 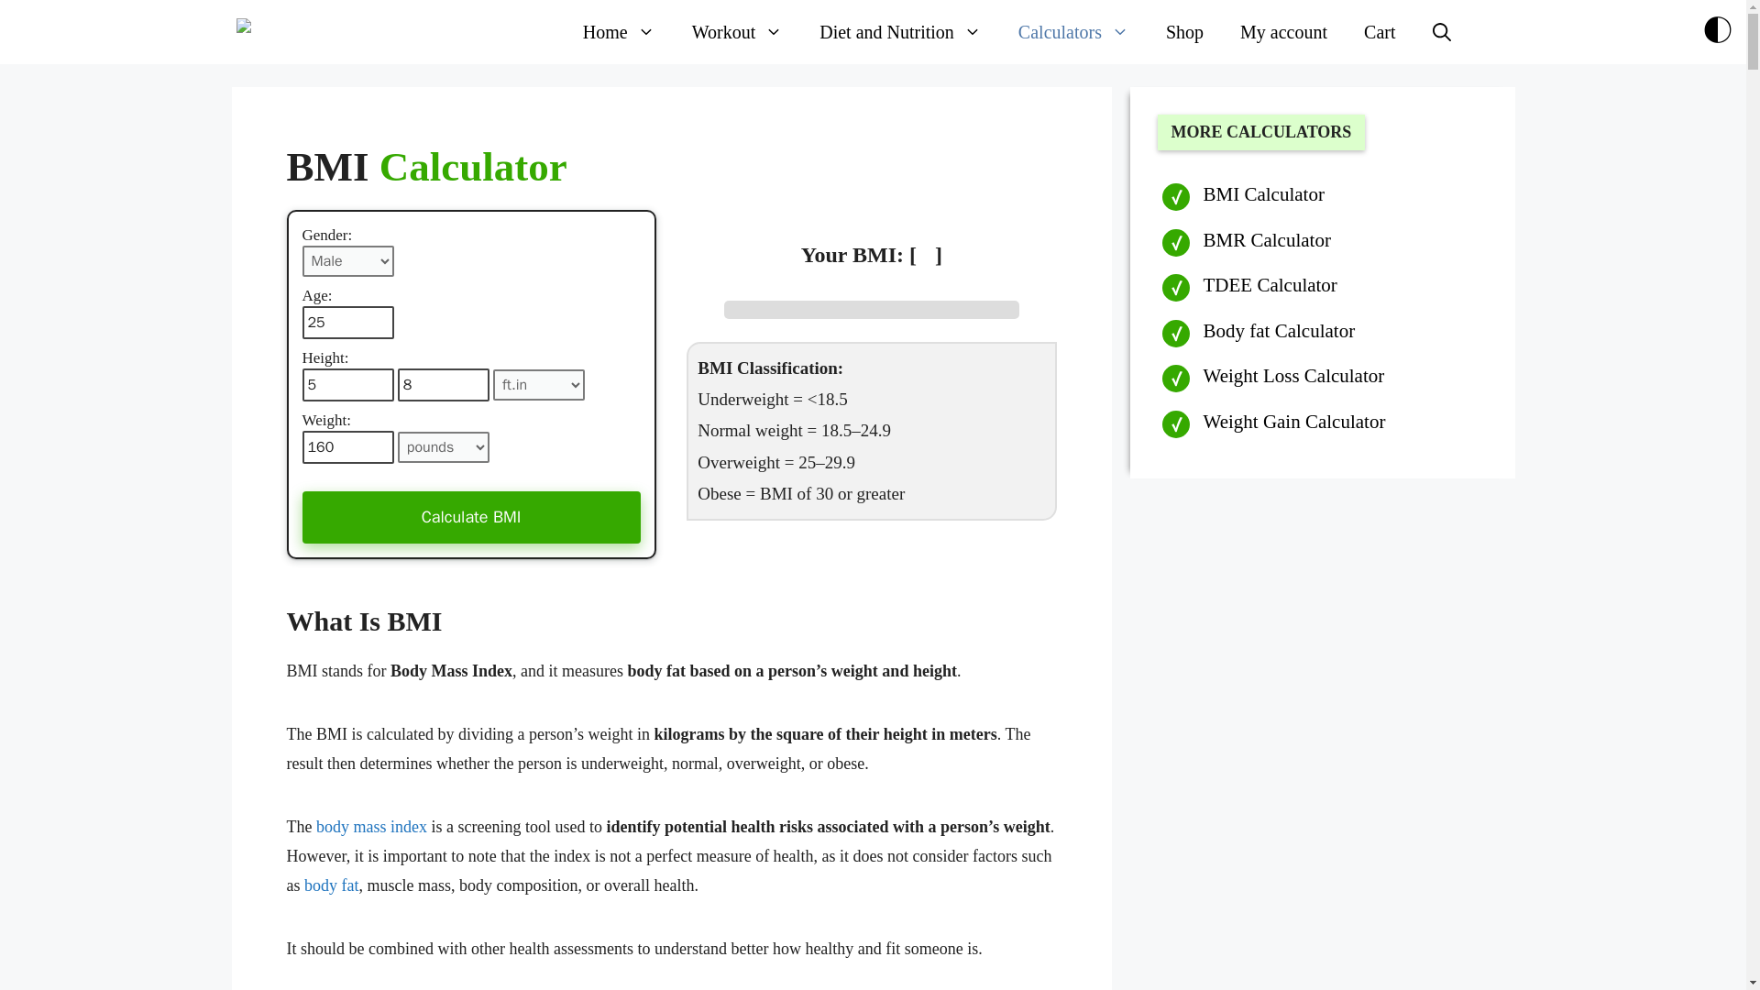 What do you see at coordinates (1184, 31) in the screenshot?
I see `Shop` at bounding box center [1184, 31].